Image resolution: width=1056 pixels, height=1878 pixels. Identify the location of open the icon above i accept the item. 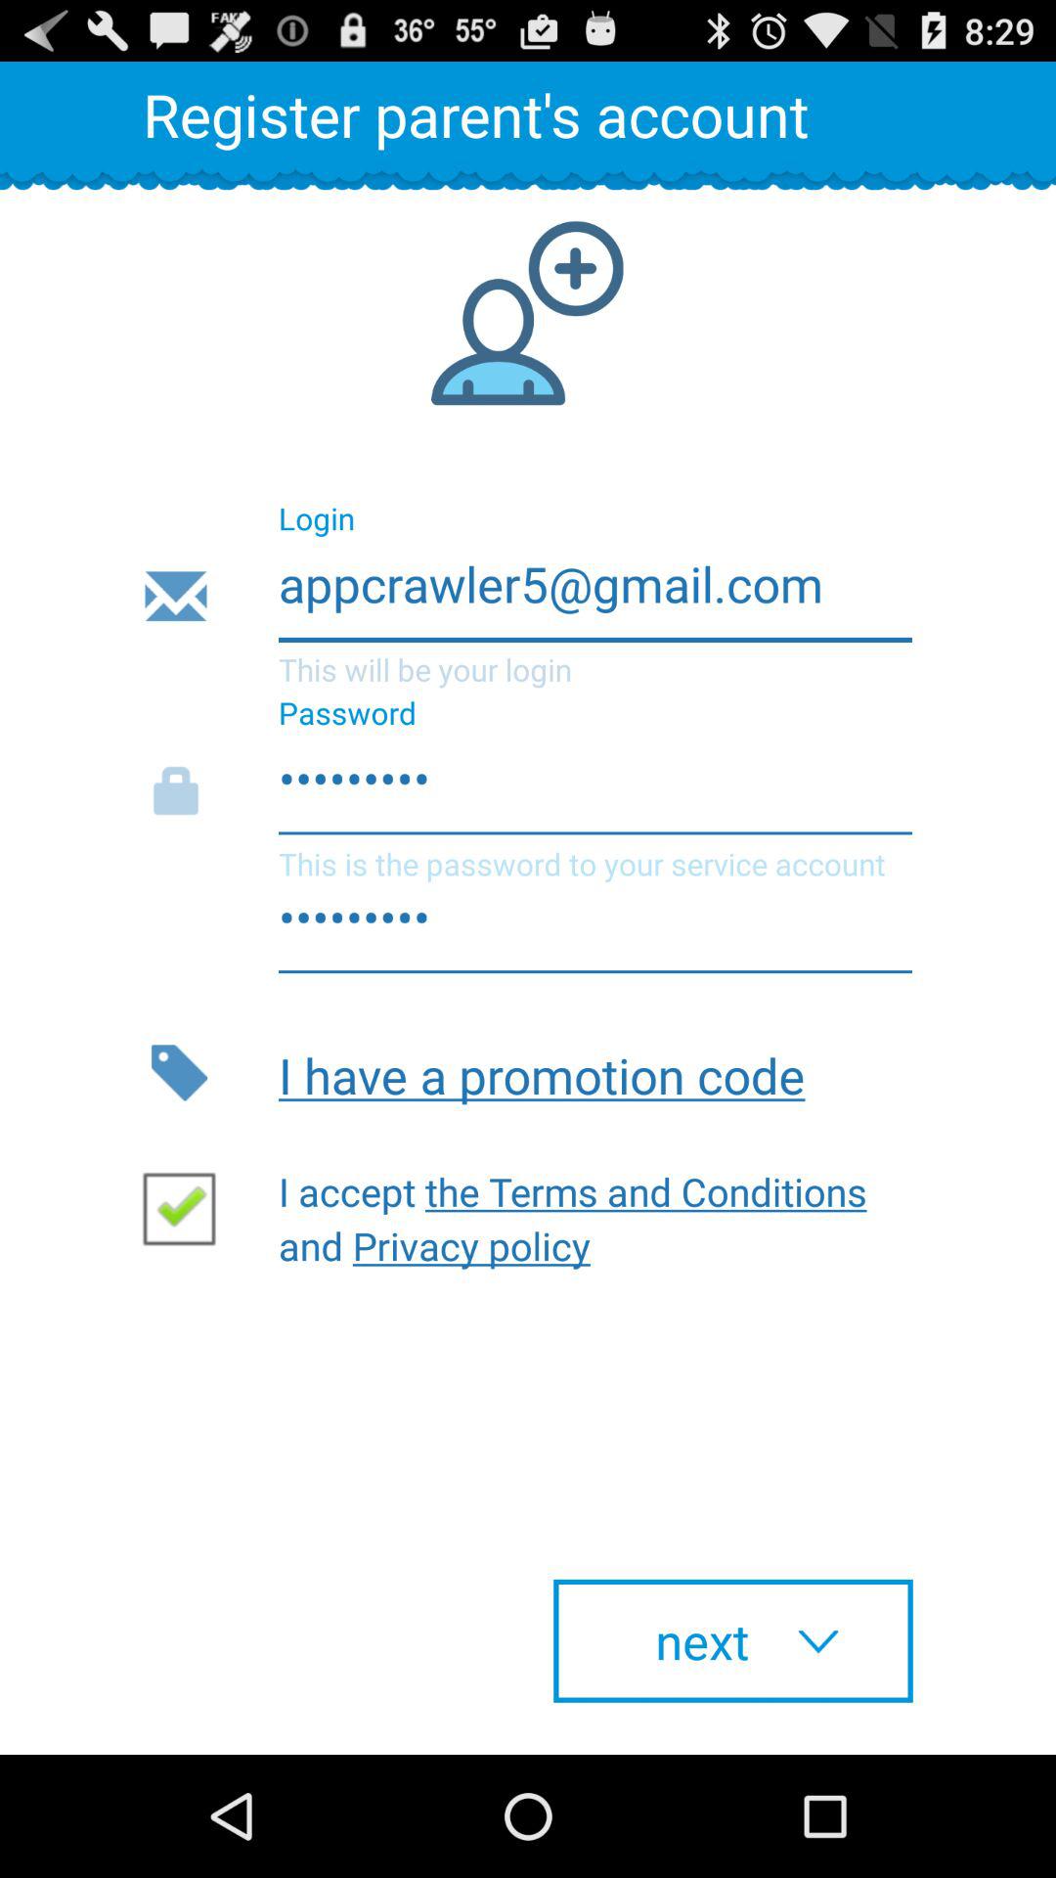
(594, 1072).